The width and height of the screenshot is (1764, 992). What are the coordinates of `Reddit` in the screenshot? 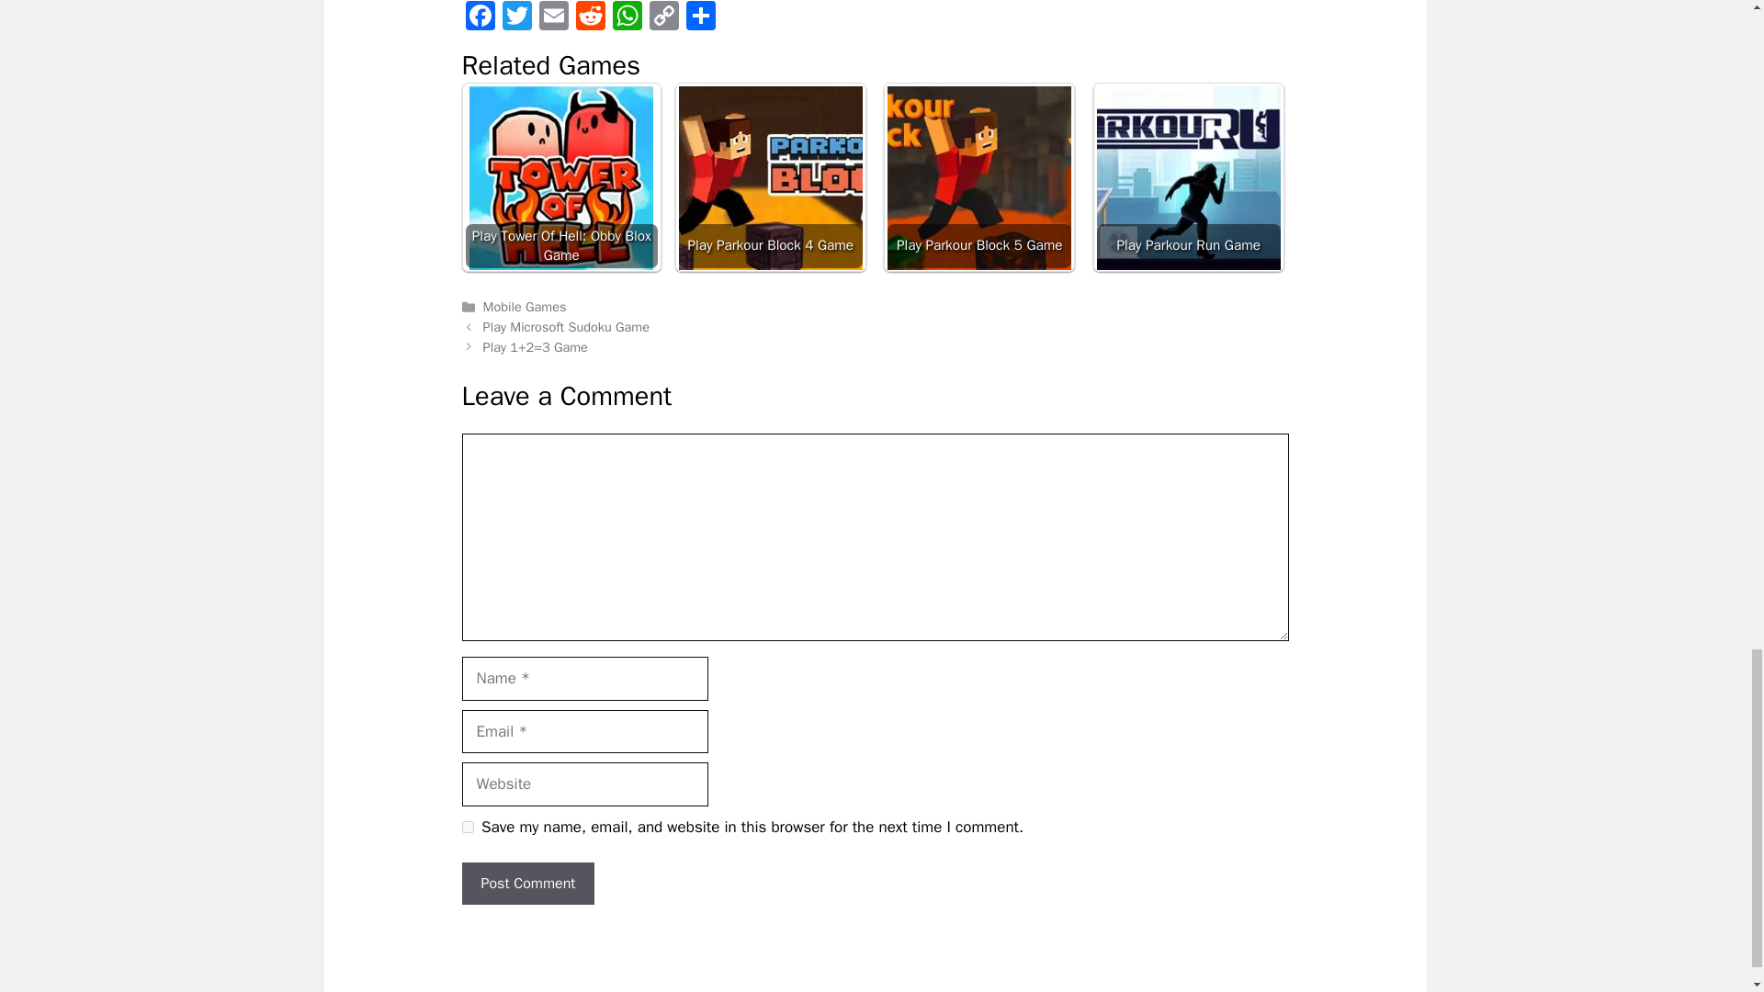 It's located at (590, 18).